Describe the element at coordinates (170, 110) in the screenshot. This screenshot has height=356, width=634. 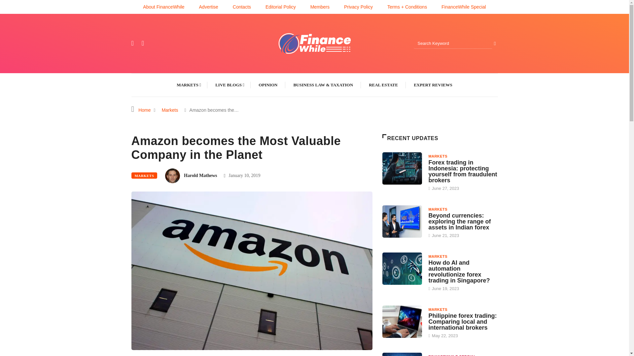
I see `Markets` at that location.